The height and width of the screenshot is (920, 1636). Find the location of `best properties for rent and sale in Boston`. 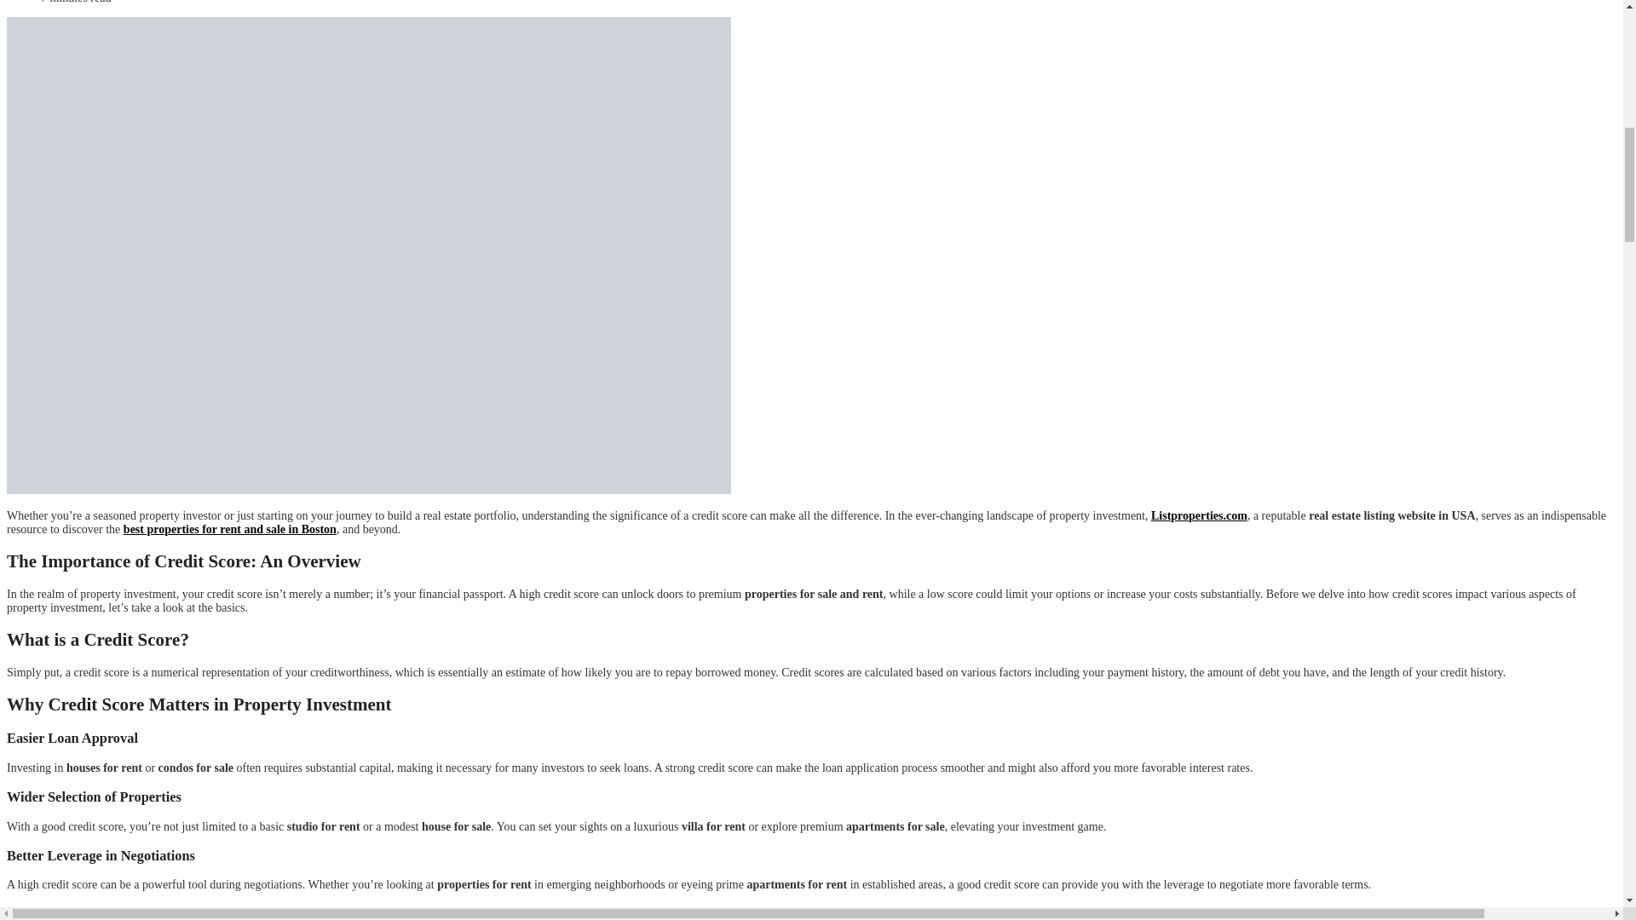

best properties for rent and sale in Boston is located at coordinates (230, 529).